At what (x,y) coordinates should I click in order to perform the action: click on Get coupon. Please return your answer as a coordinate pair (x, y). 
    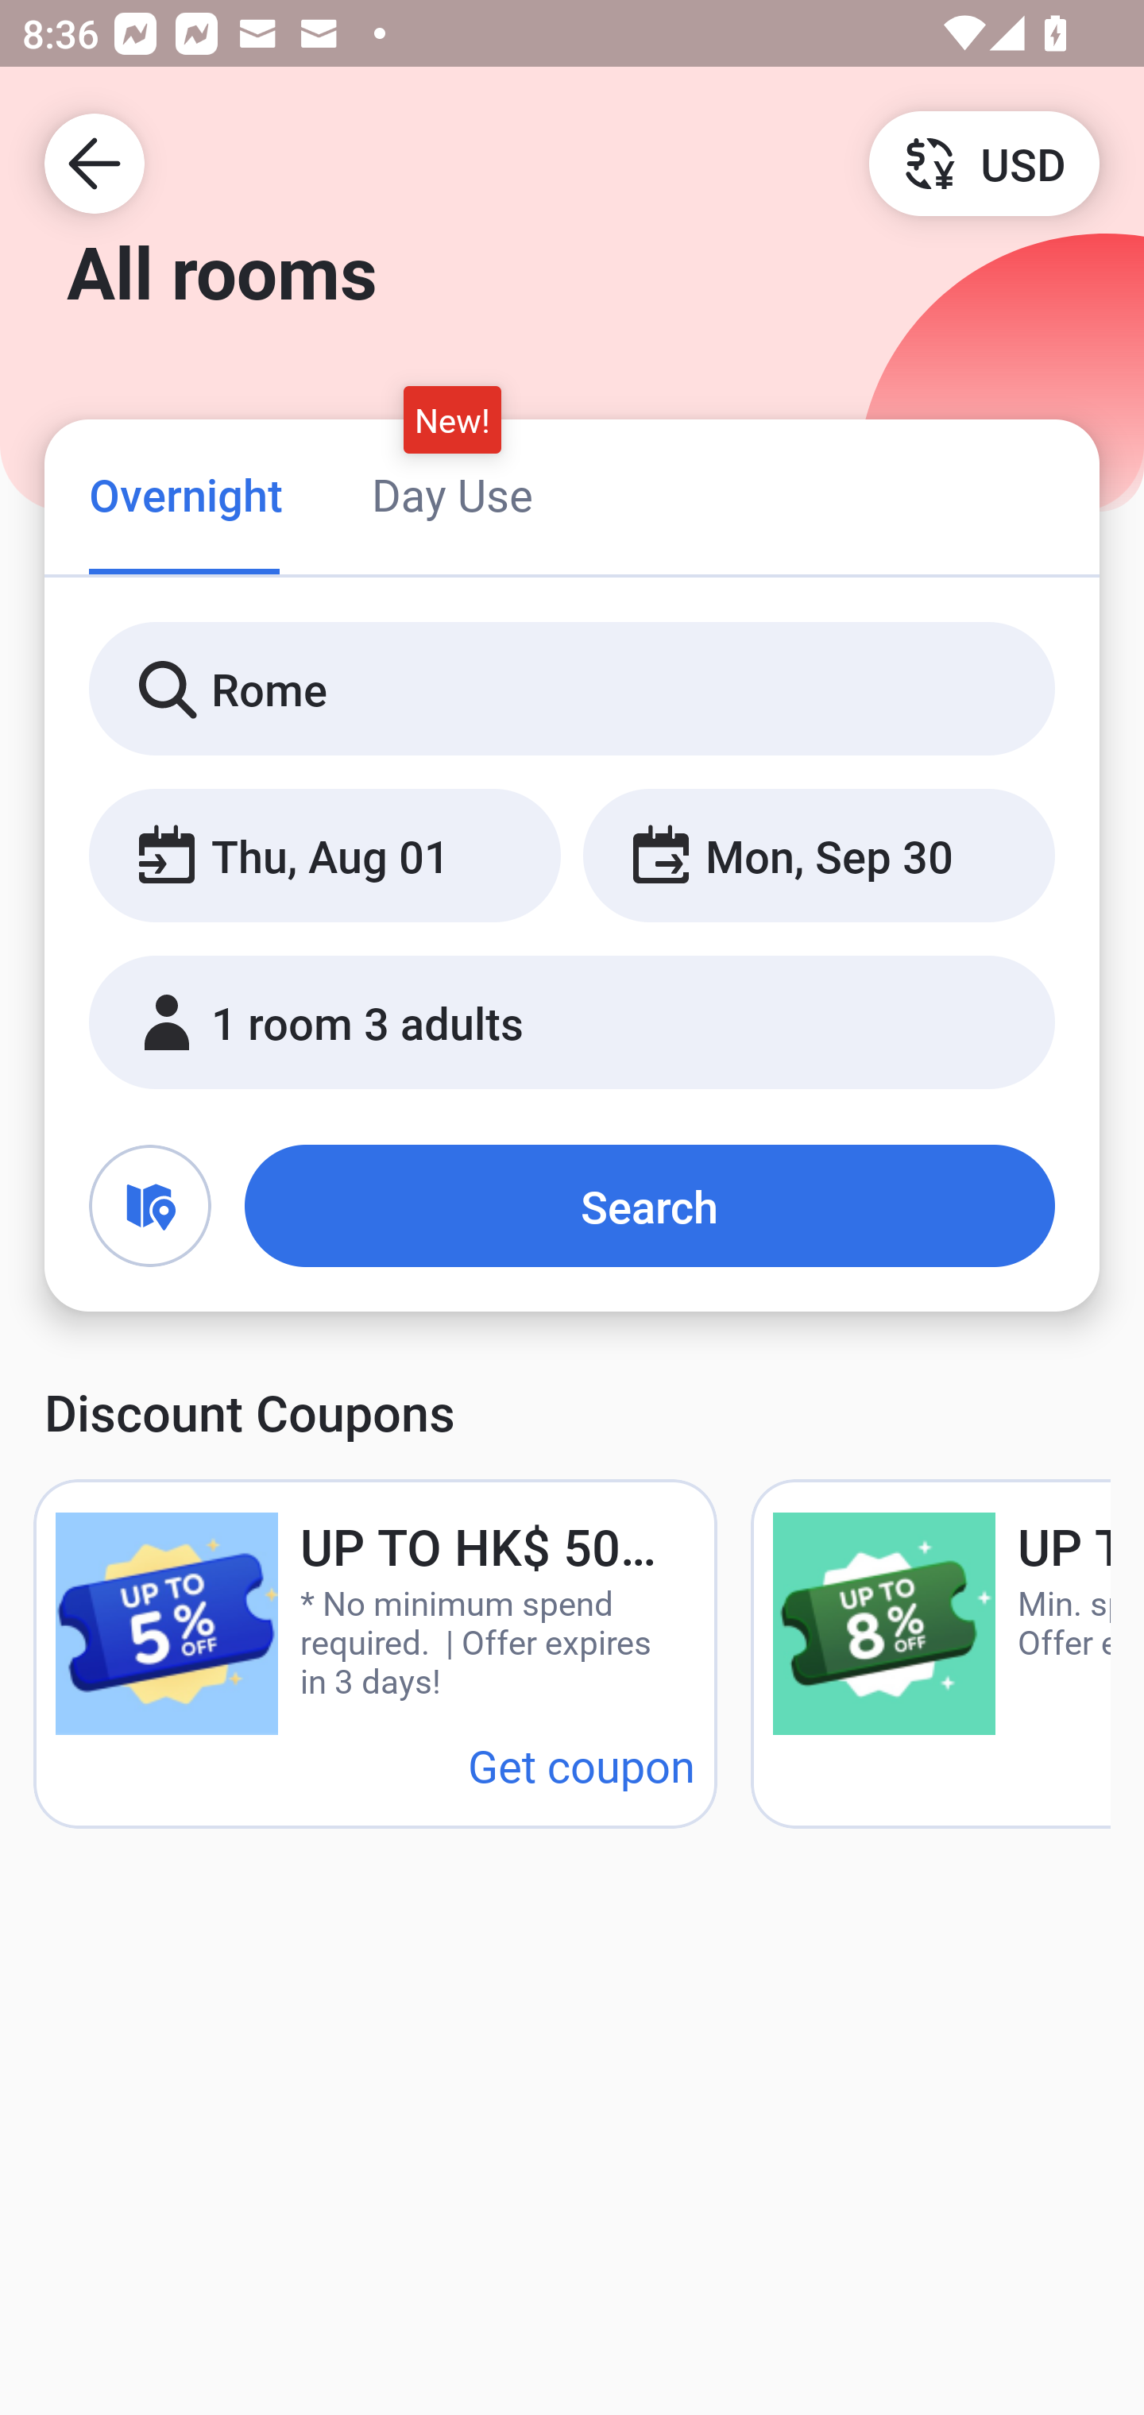
    Looking at the image, I should click on (582, 1765).